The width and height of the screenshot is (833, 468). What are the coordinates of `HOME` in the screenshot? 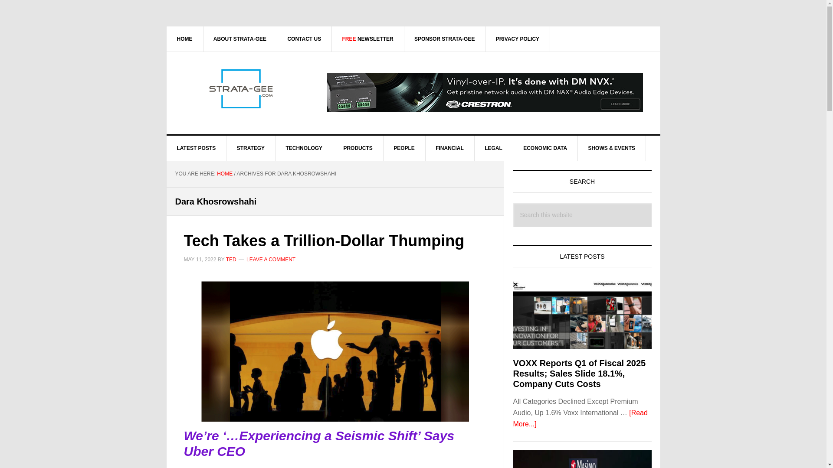 It's located at (224, 174).